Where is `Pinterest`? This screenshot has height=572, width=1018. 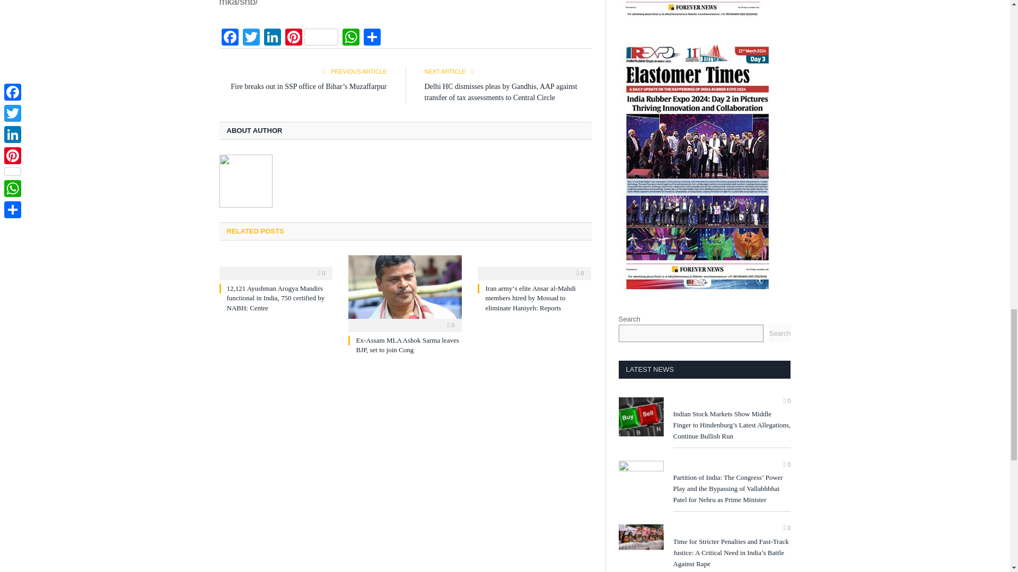 Pinterest is located at coordinates (311, 38).